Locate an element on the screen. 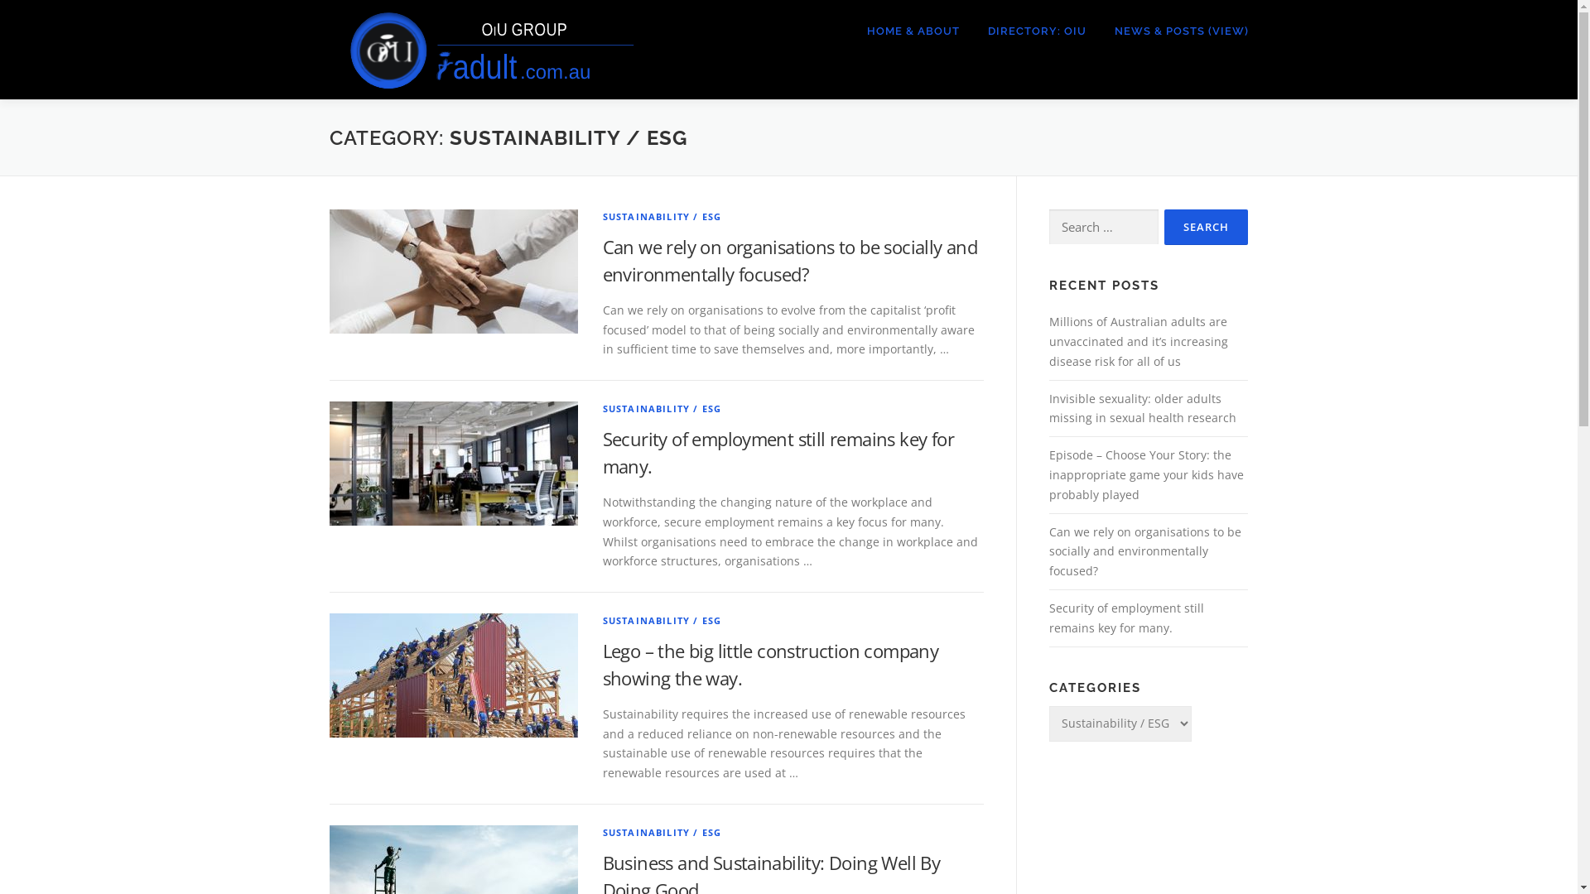 This screenshot has width=1590, height=894. SUSTAINABILITY / ESG is located at coordinates (662, 217).